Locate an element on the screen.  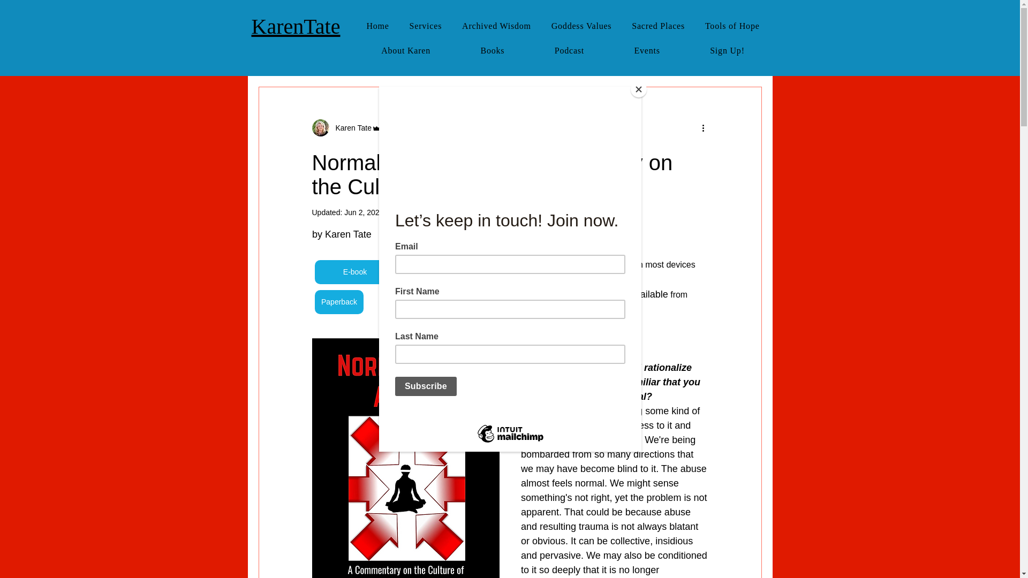
Sign Up! is located at coordinates (727, 50).